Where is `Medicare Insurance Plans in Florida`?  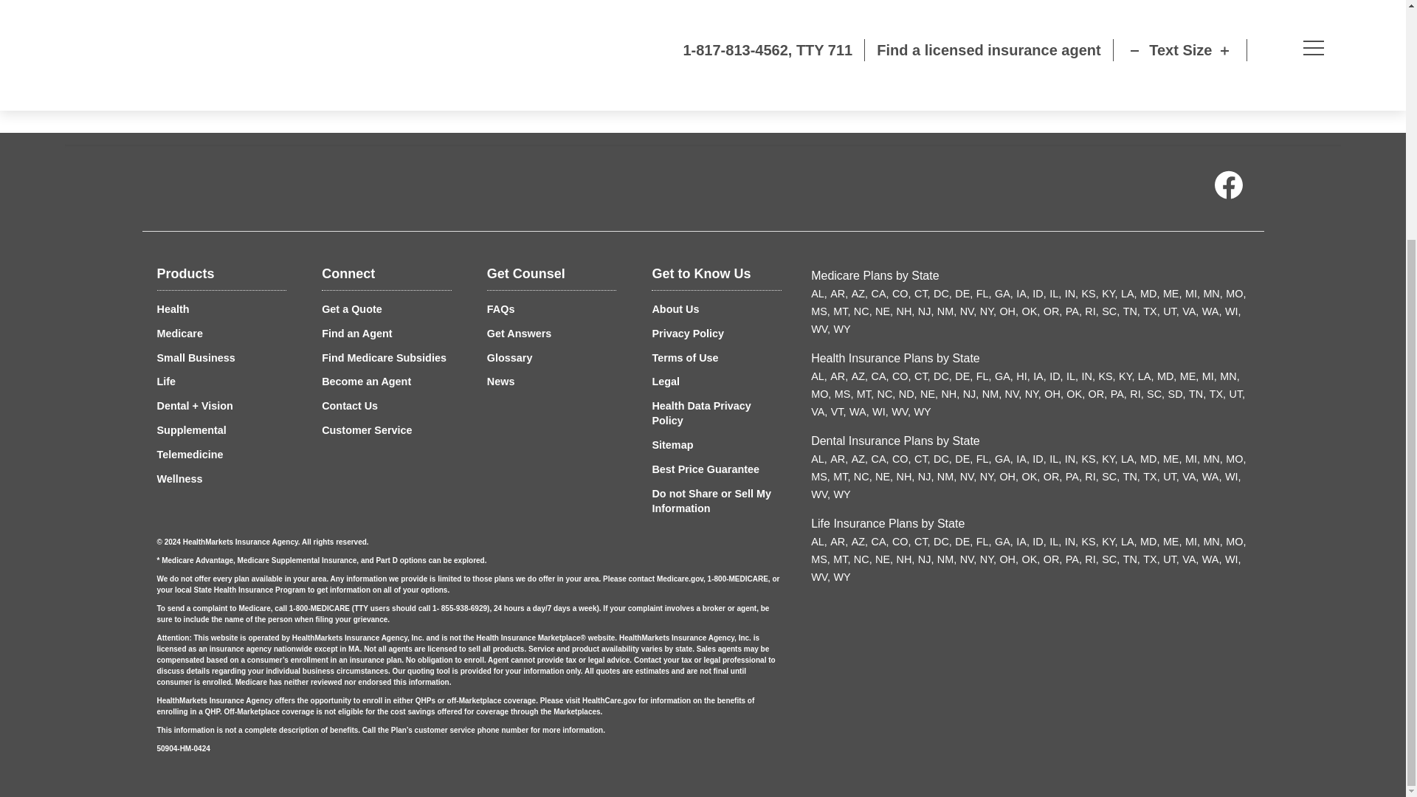 Medicare Insurance Plans in Florida is located at coordinates (984, 294).